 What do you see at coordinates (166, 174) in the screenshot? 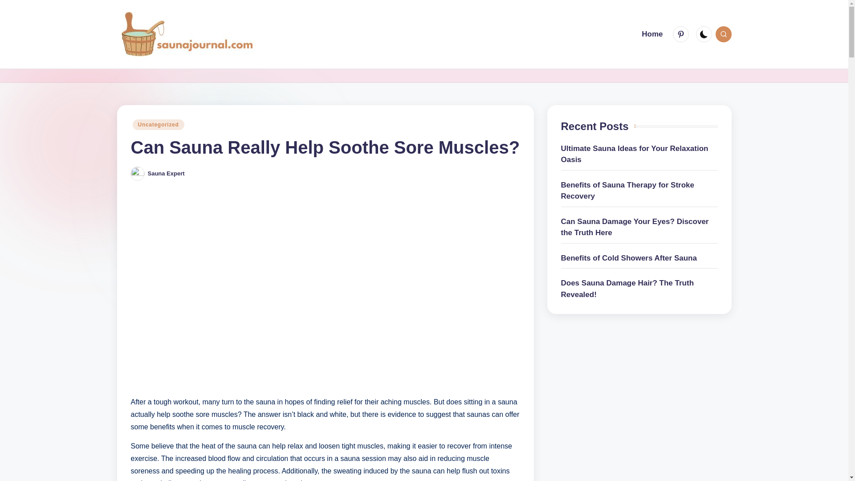
I see `View all posts by Sauna Expert` at bounding box center [166, 174].